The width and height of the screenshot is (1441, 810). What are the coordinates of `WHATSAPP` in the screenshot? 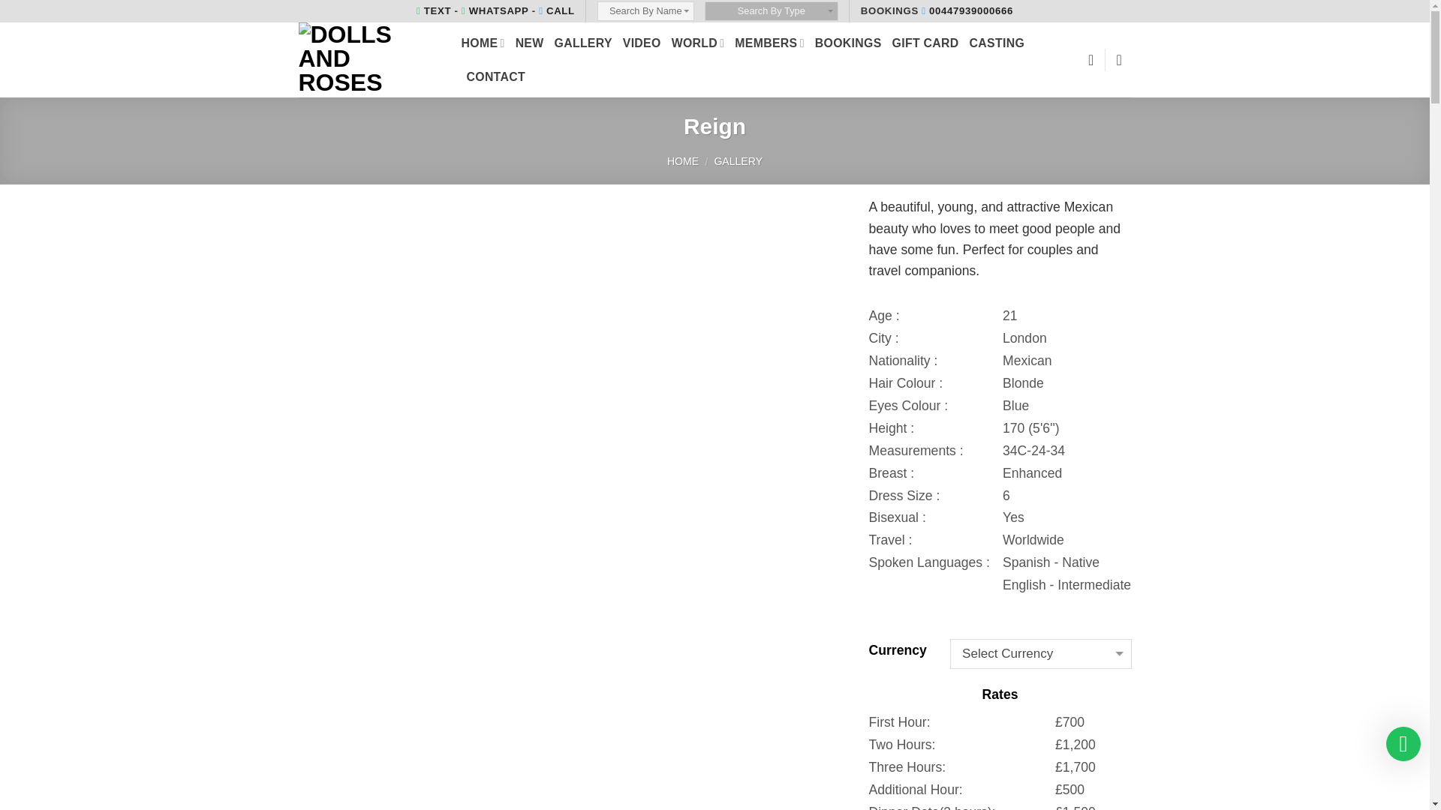 It's located at (495, 10).